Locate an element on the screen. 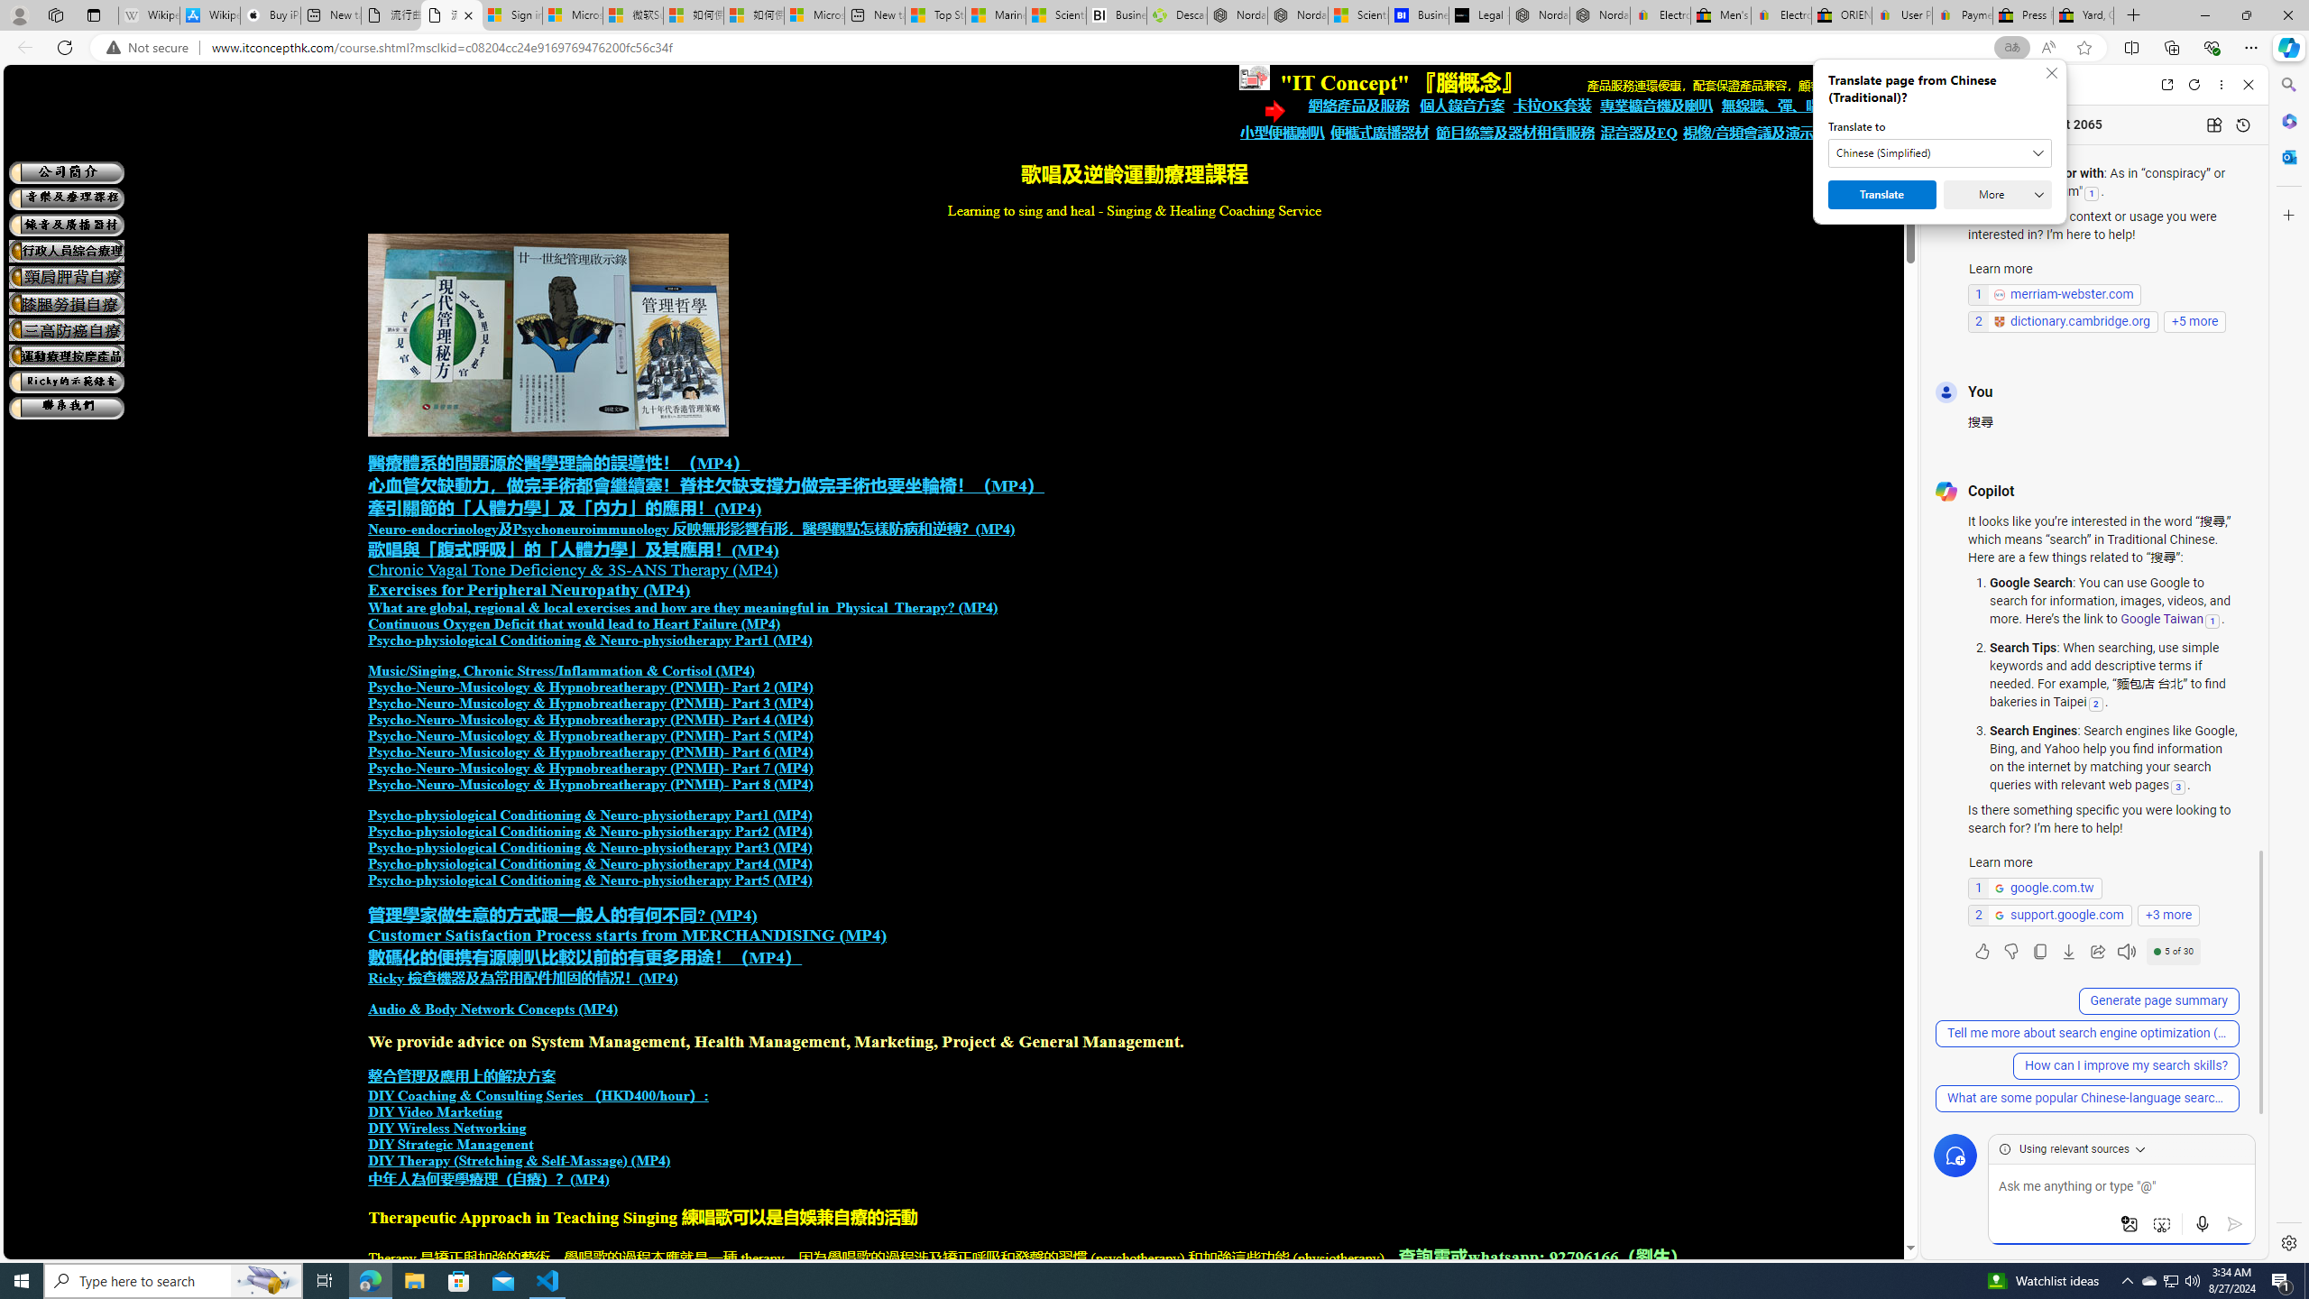 Image resolution: width=2309 pixels, height=1299 pixels. Exercises for Peripheral Neuropathy (MP4) is located at coordinates (529, 590).